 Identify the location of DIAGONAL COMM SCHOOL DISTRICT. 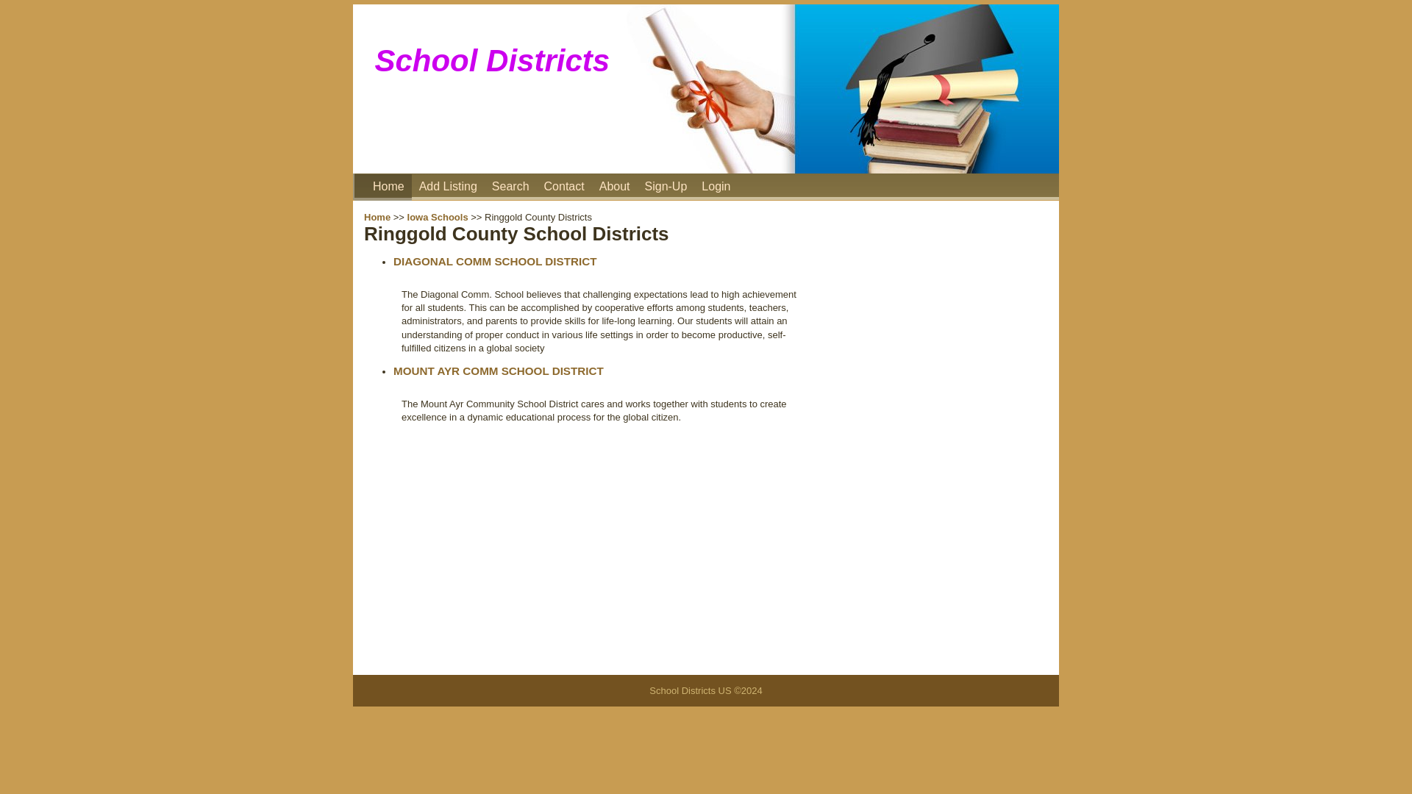
(494, 260).